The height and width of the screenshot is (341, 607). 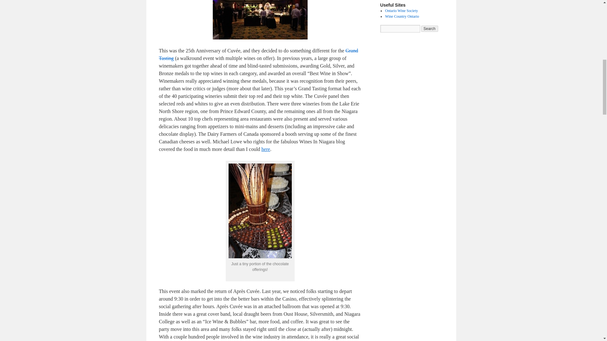 What do you see at coordinates (266, 149) in the screenshot?
I see `Chefs of Cuvee 2013` at bounding box center [266, 149].